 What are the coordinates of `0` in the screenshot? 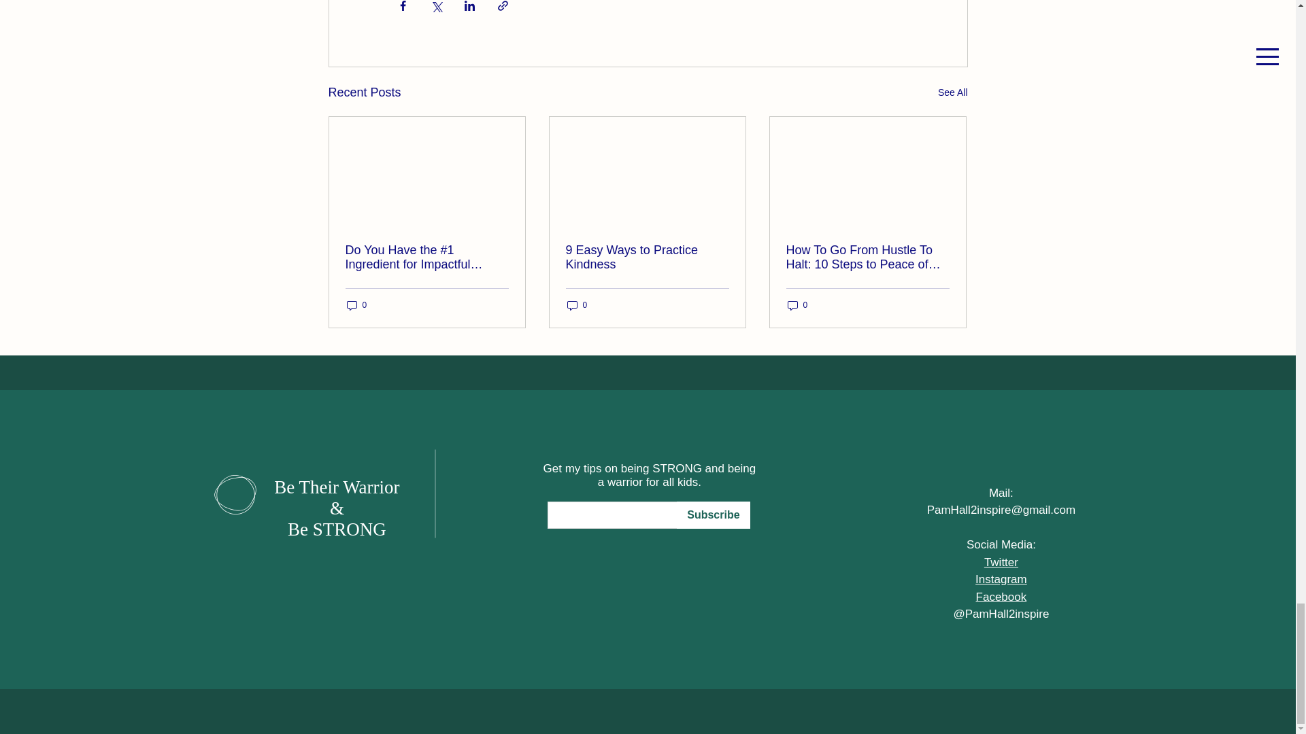 It's located at (577, 305).